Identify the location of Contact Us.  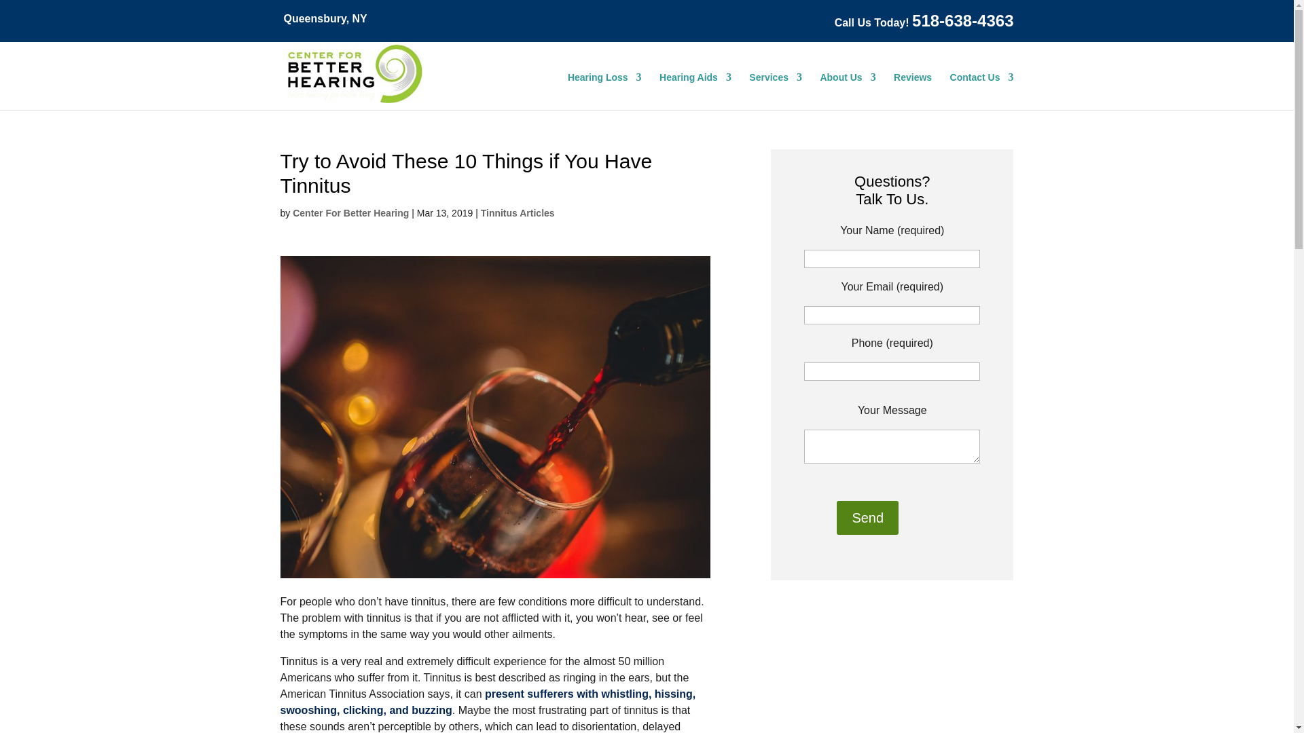
(982, 92).